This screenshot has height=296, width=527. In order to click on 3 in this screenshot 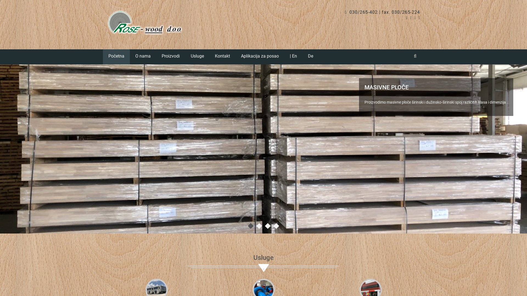, I will do `click(267, 225)`.